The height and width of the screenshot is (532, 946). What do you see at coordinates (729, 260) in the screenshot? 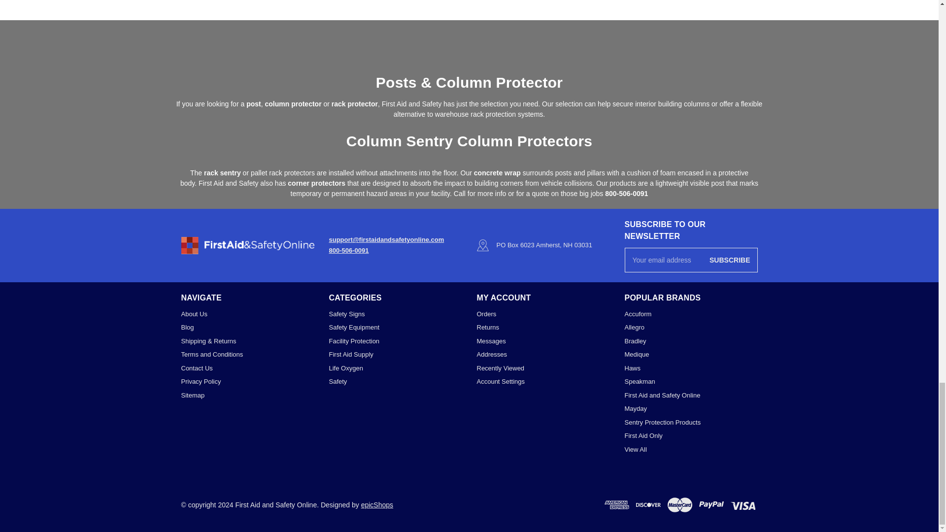
I see `Subscribe` at bounding box center [729, 260].